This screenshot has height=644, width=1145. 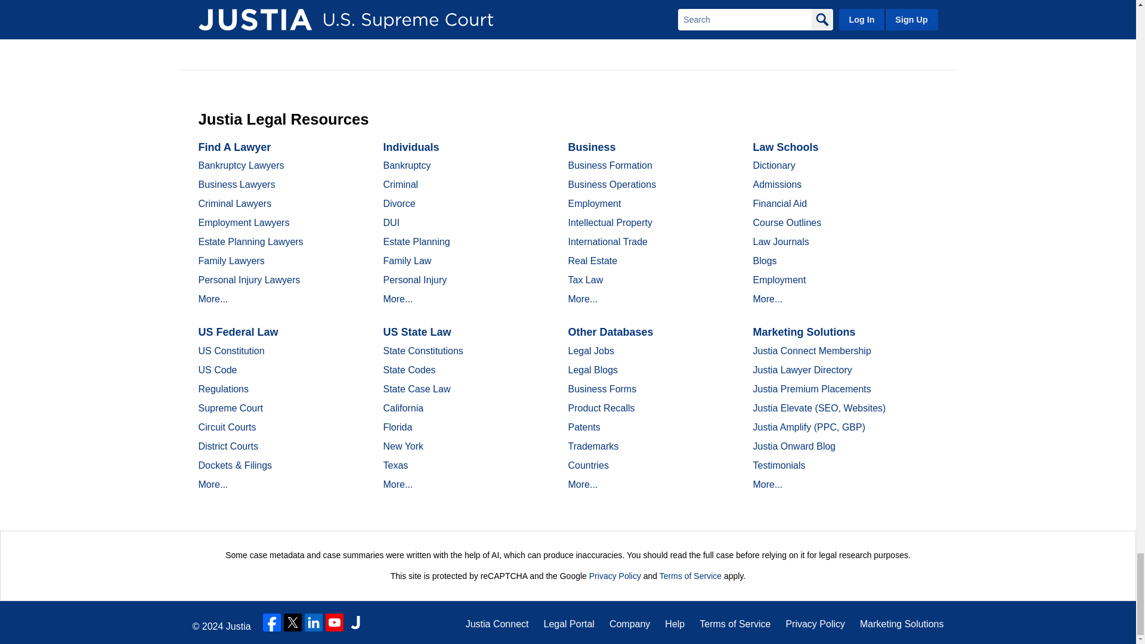 I want to click on Justia Lawyer Directory, so click(x=355, y=623).